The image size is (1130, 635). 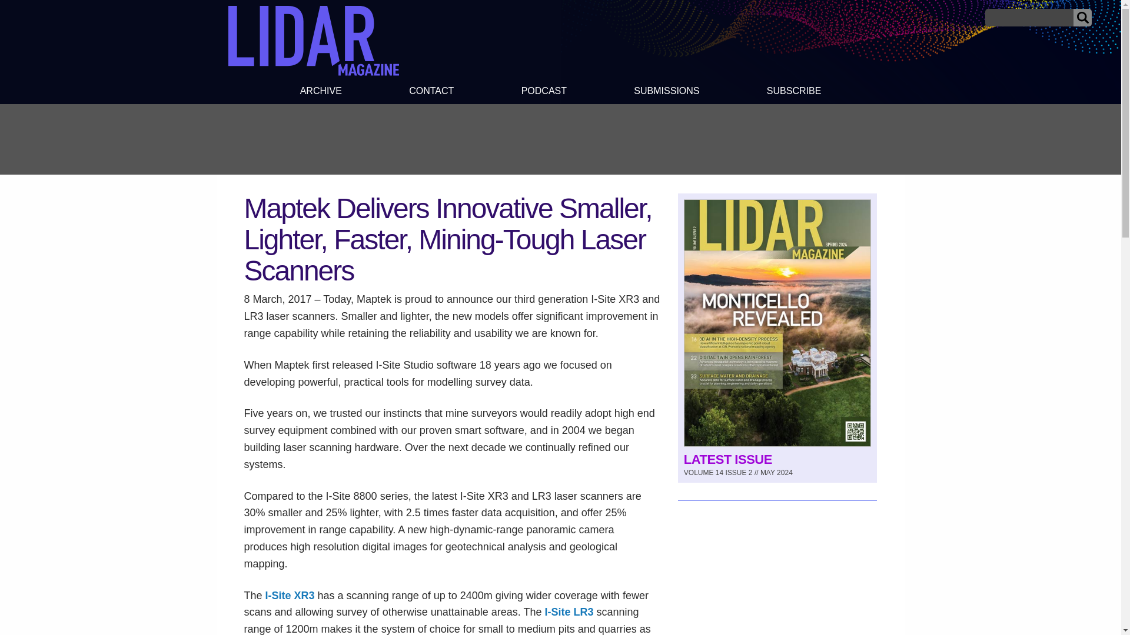 What do you see at coordinates (290, 595) in the screenshot?
I see `I-Site XR3` at bounding box center [290, 595].